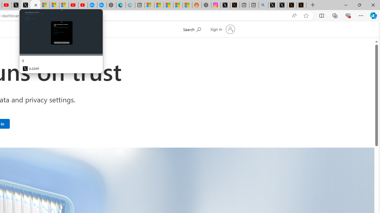 This screenshot has height=213, width=380. What do you see at coordinates (168, 5) in the screenshot?
I see `Shanghai, China hourly forecast | Microsoft Weather` at bounding box center [168, 5].